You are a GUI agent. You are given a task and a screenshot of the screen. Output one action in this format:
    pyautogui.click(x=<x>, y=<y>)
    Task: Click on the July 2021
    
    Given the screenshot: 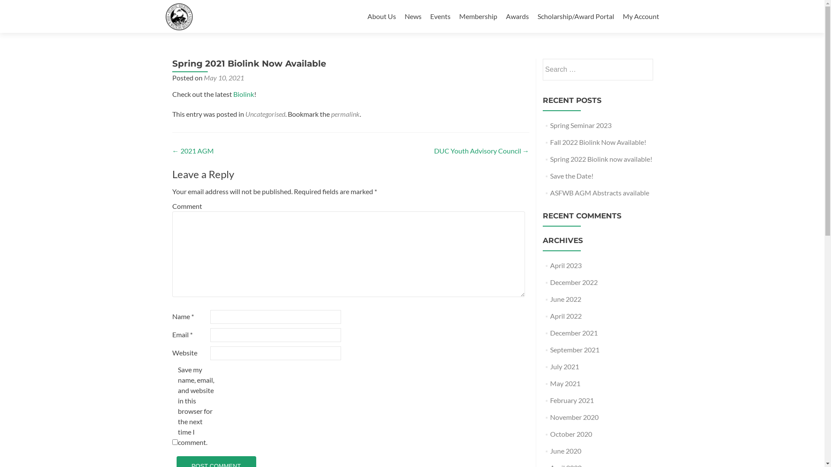 What is the action you would take?
    pyautogui.click(x=564, y=367)
    